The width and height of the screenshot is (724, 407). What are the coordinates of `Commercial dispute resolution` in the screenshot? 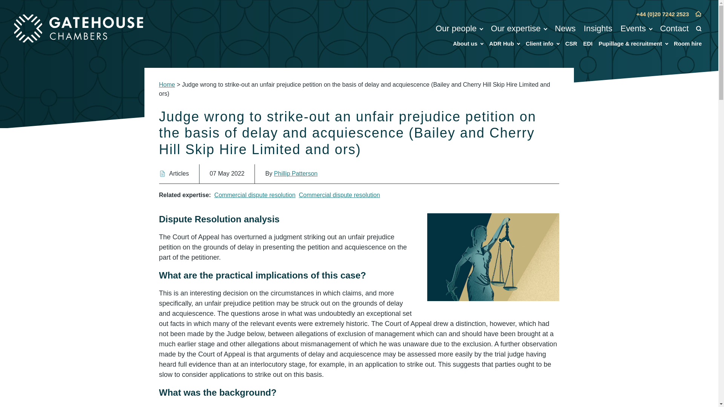 It's located at (255, 195).